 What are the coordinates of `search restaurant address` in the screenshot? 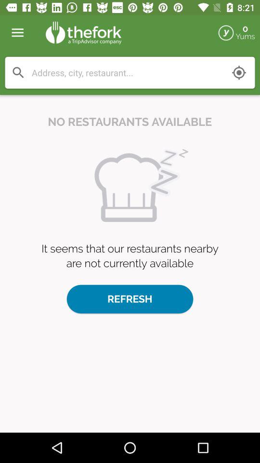 It's located at (127, 72).